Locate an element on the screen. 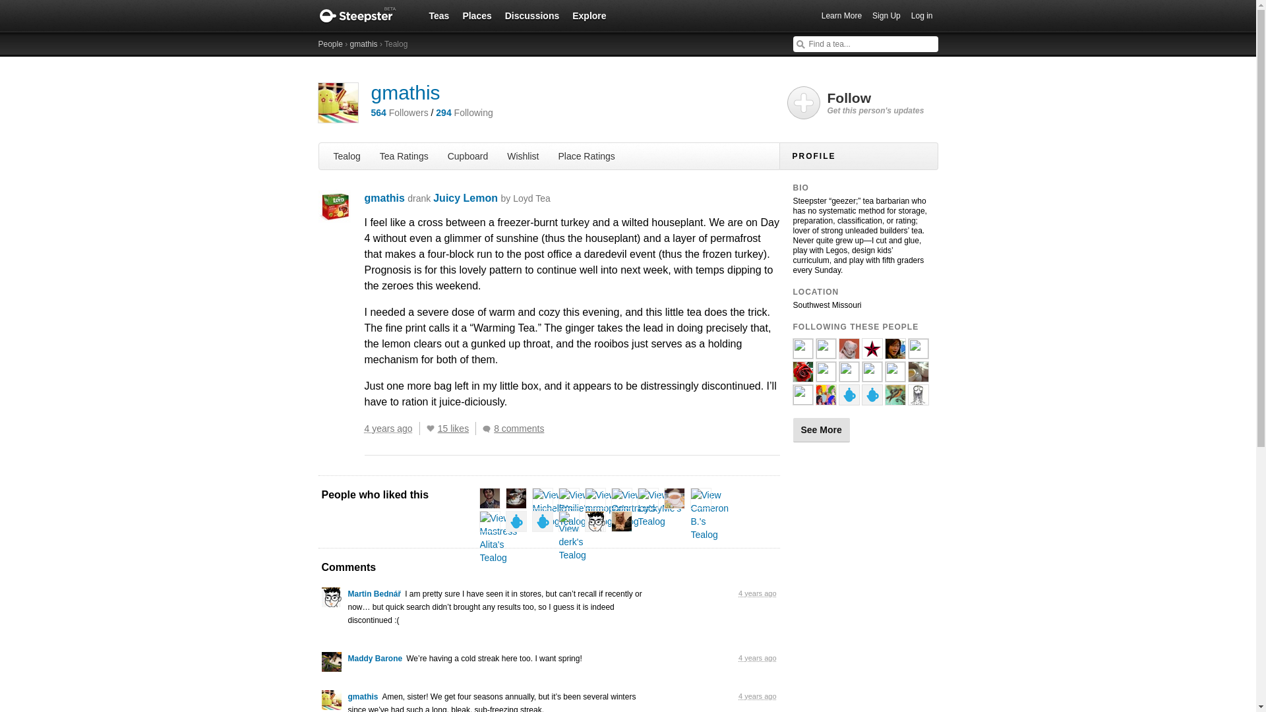  Explore is located at coordinates (589, 15).